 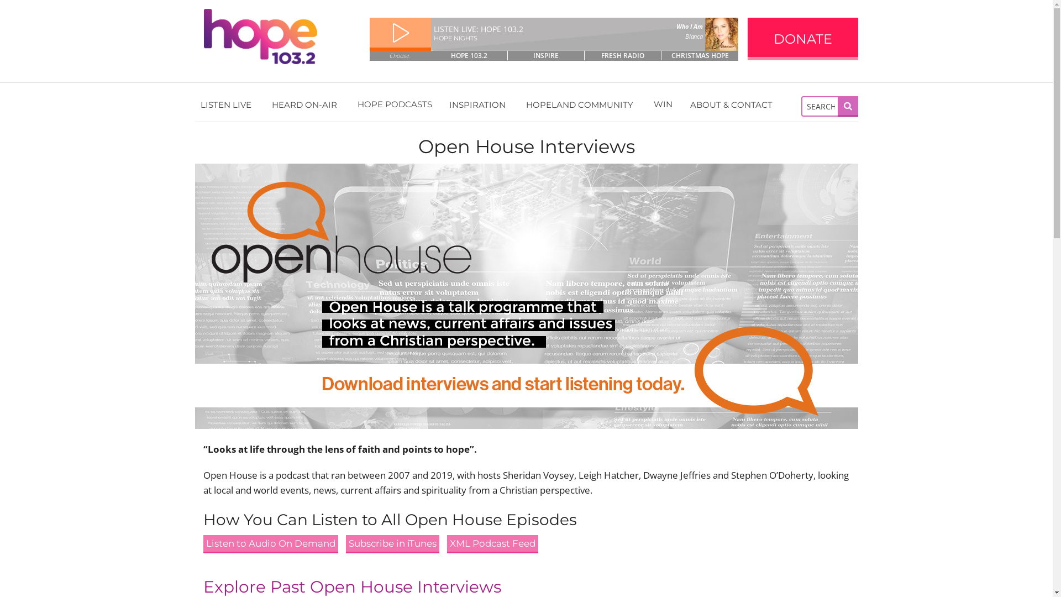 I want to click on LISTEN LIVE, so click(x=227, y=104).